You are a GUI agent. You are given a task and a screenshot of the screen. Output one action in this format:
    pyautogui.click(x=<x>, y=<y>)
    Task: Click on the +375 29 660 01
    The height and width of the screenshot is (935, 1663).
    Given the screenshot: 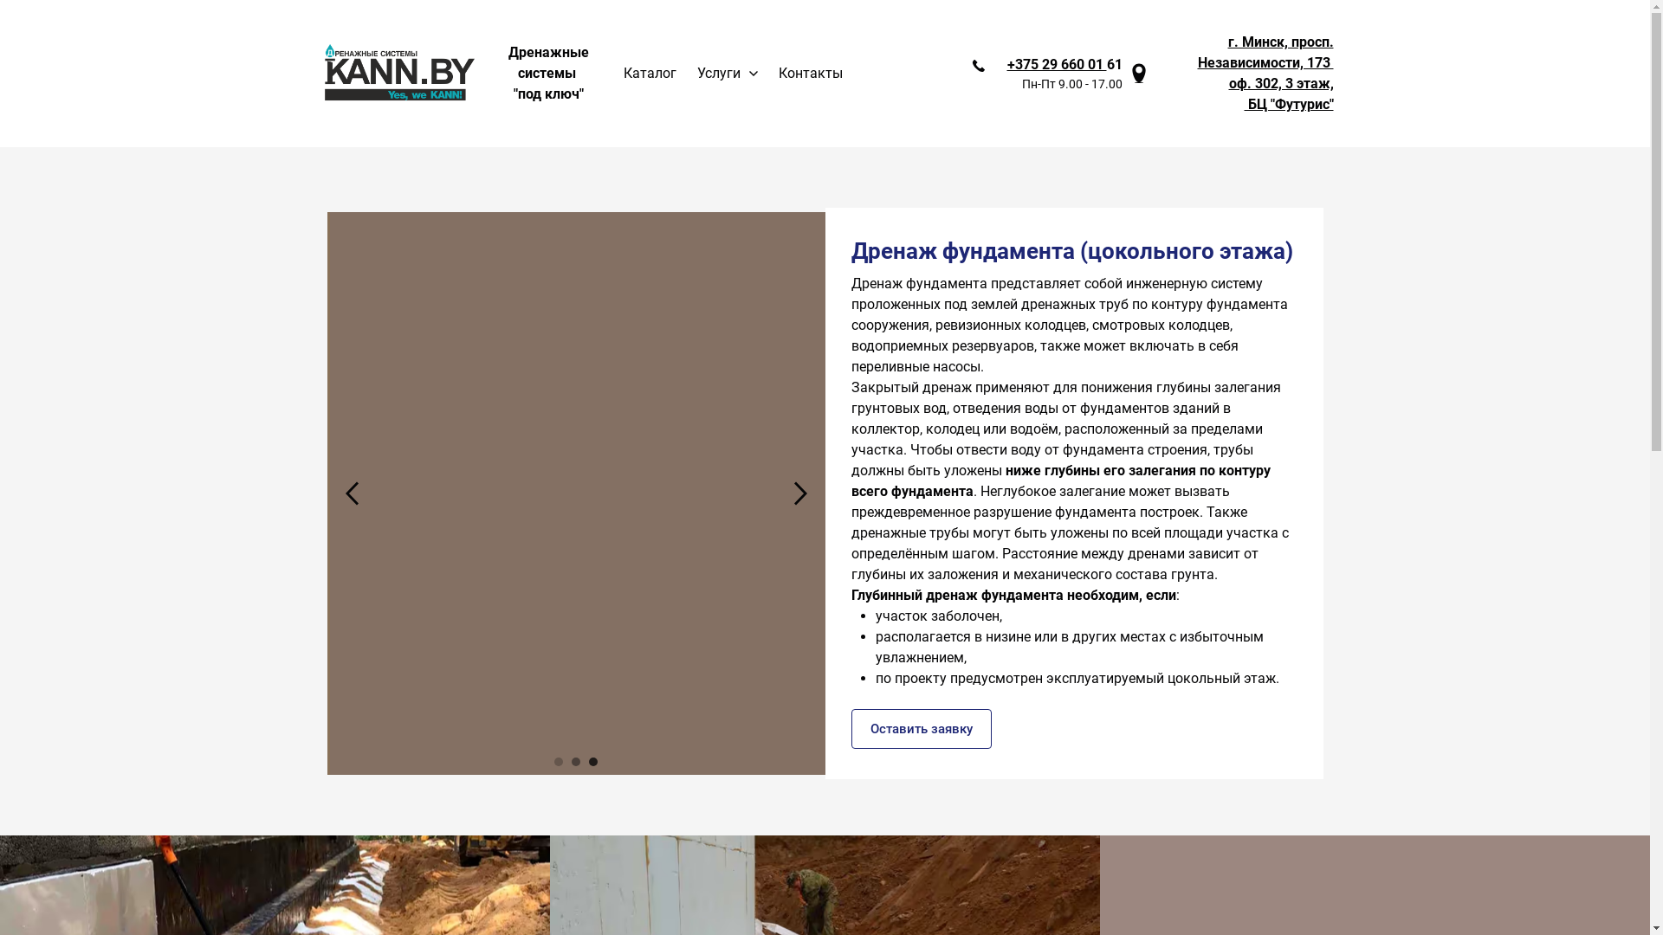 What is the action you would take?
    pyautogui.click(x=1057, y=64)
    